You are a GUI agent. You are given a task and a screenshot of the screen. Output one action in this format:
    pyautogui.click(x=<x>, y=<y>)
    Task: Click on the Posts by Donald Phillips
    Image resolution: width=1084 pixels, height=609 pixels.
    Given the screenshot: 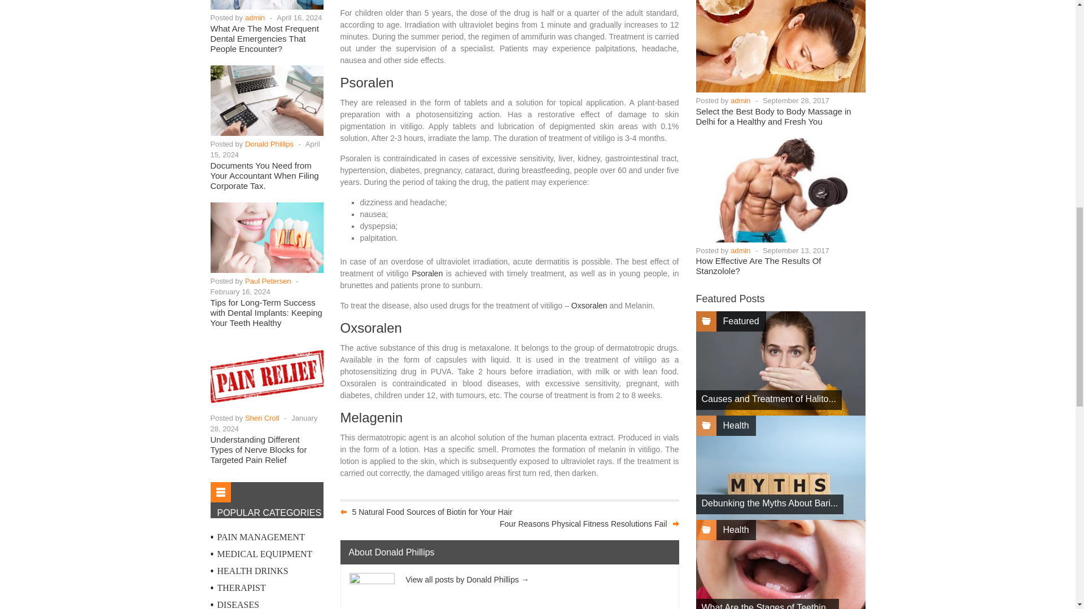 What is the action you would take?
    pyautogui.click(x=269, y=144)
    